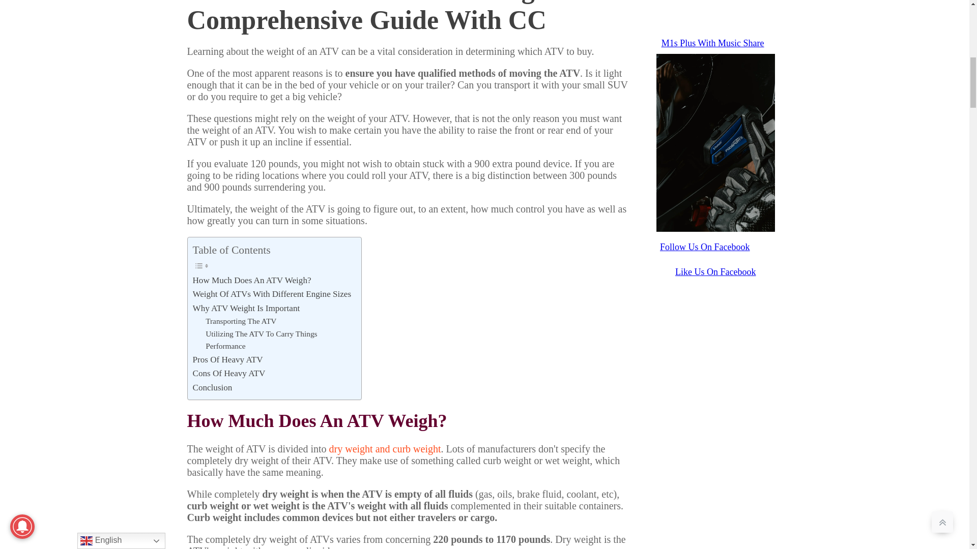 Image resolution: width=977 pixels, height=549 pixels. What do you see at coordinates (241, 321) in the screenshot?
I see `Transporting The ATV` at bounding box center [241, 321].